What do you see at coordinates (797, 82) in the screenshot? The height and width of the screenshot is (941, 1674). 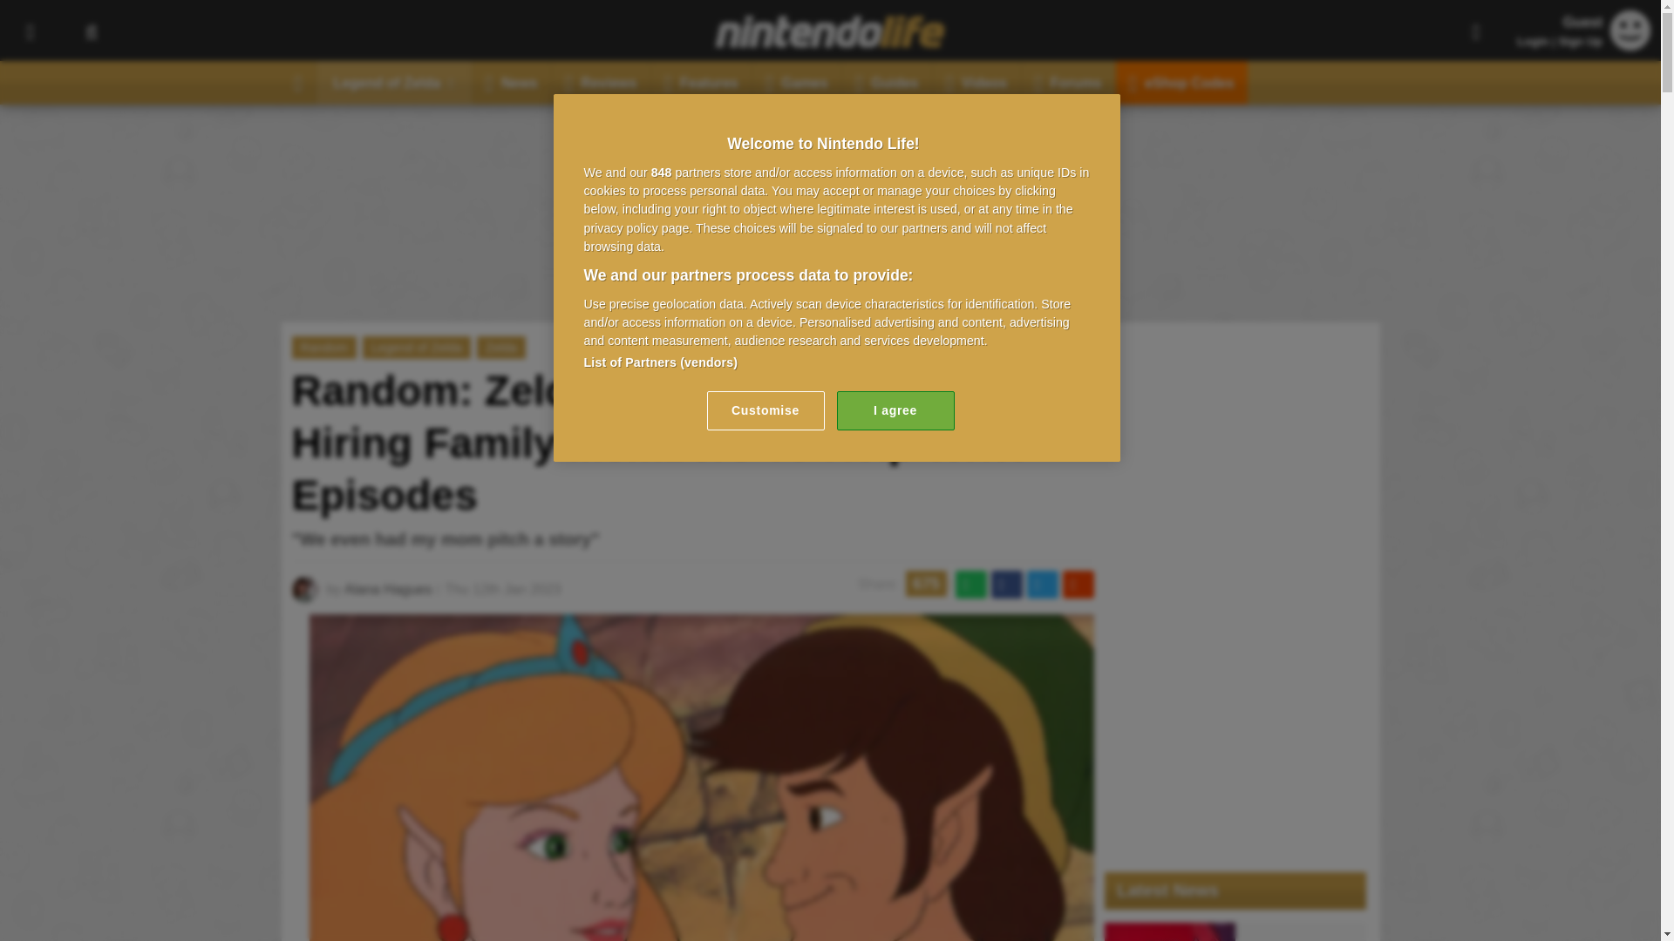 I see `Games` at bounding box center [797, 82].